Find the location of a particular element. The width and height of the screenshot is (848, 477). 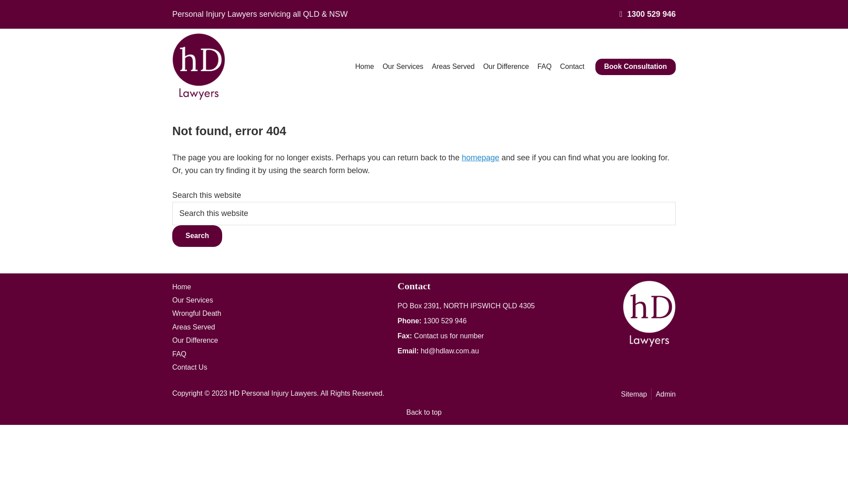

Sitemap is located at coordinates (635, 394).